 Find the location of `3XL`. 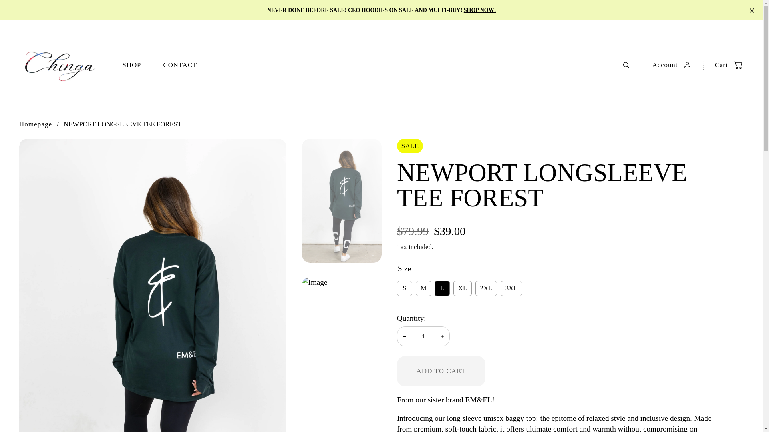

3XL is located at coordinates (511, 288).